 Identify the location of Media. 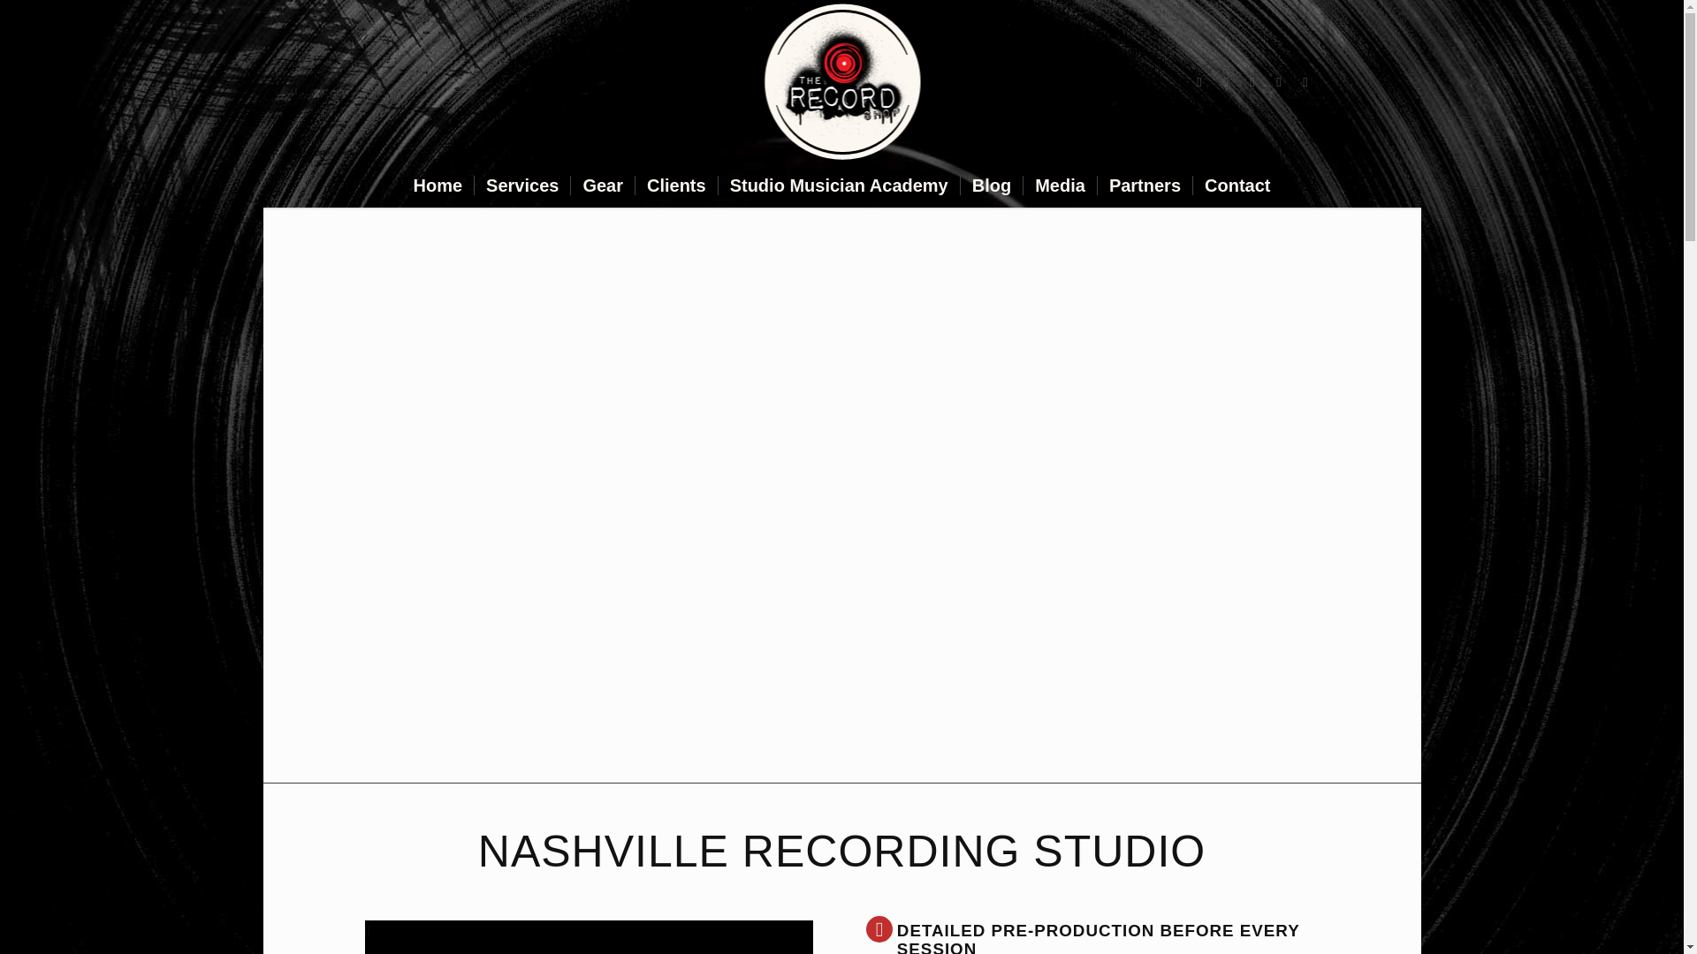
(1059, 185).